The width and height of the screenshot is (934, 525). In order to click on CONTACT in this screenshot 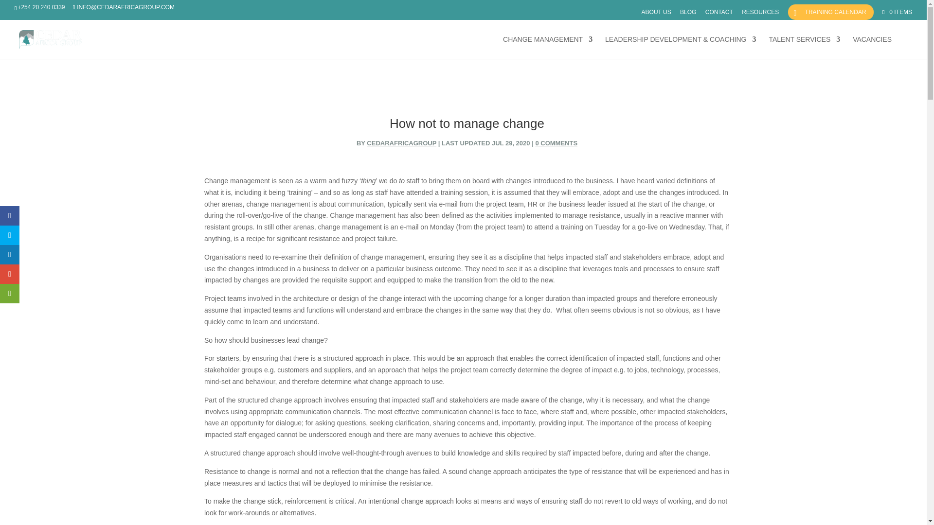, I will do `click(719, 14)`.